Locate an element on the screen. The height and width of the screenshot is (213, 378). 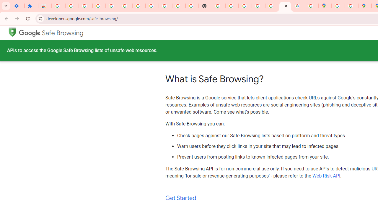
Google Maps is located at coordinates (325, 6).